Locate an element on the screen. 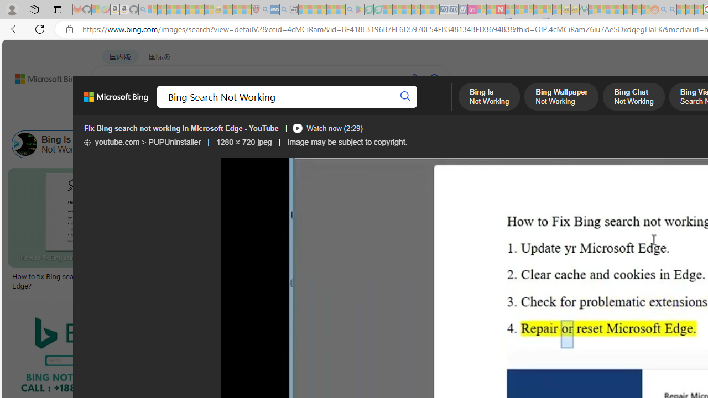  Class: b_pri_nav_svg is located at coordinates (234, 108).